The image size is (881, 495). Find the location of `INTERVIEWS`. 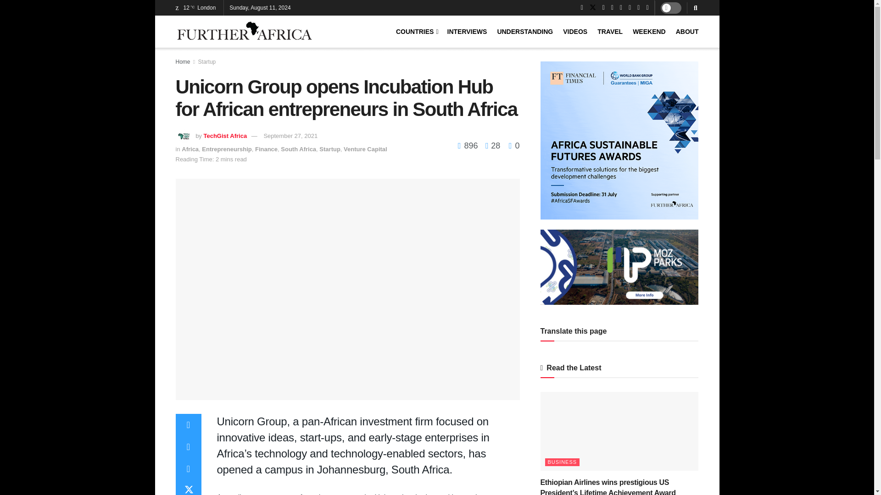

INTERVIEWS is located at coordinates (467, 31).